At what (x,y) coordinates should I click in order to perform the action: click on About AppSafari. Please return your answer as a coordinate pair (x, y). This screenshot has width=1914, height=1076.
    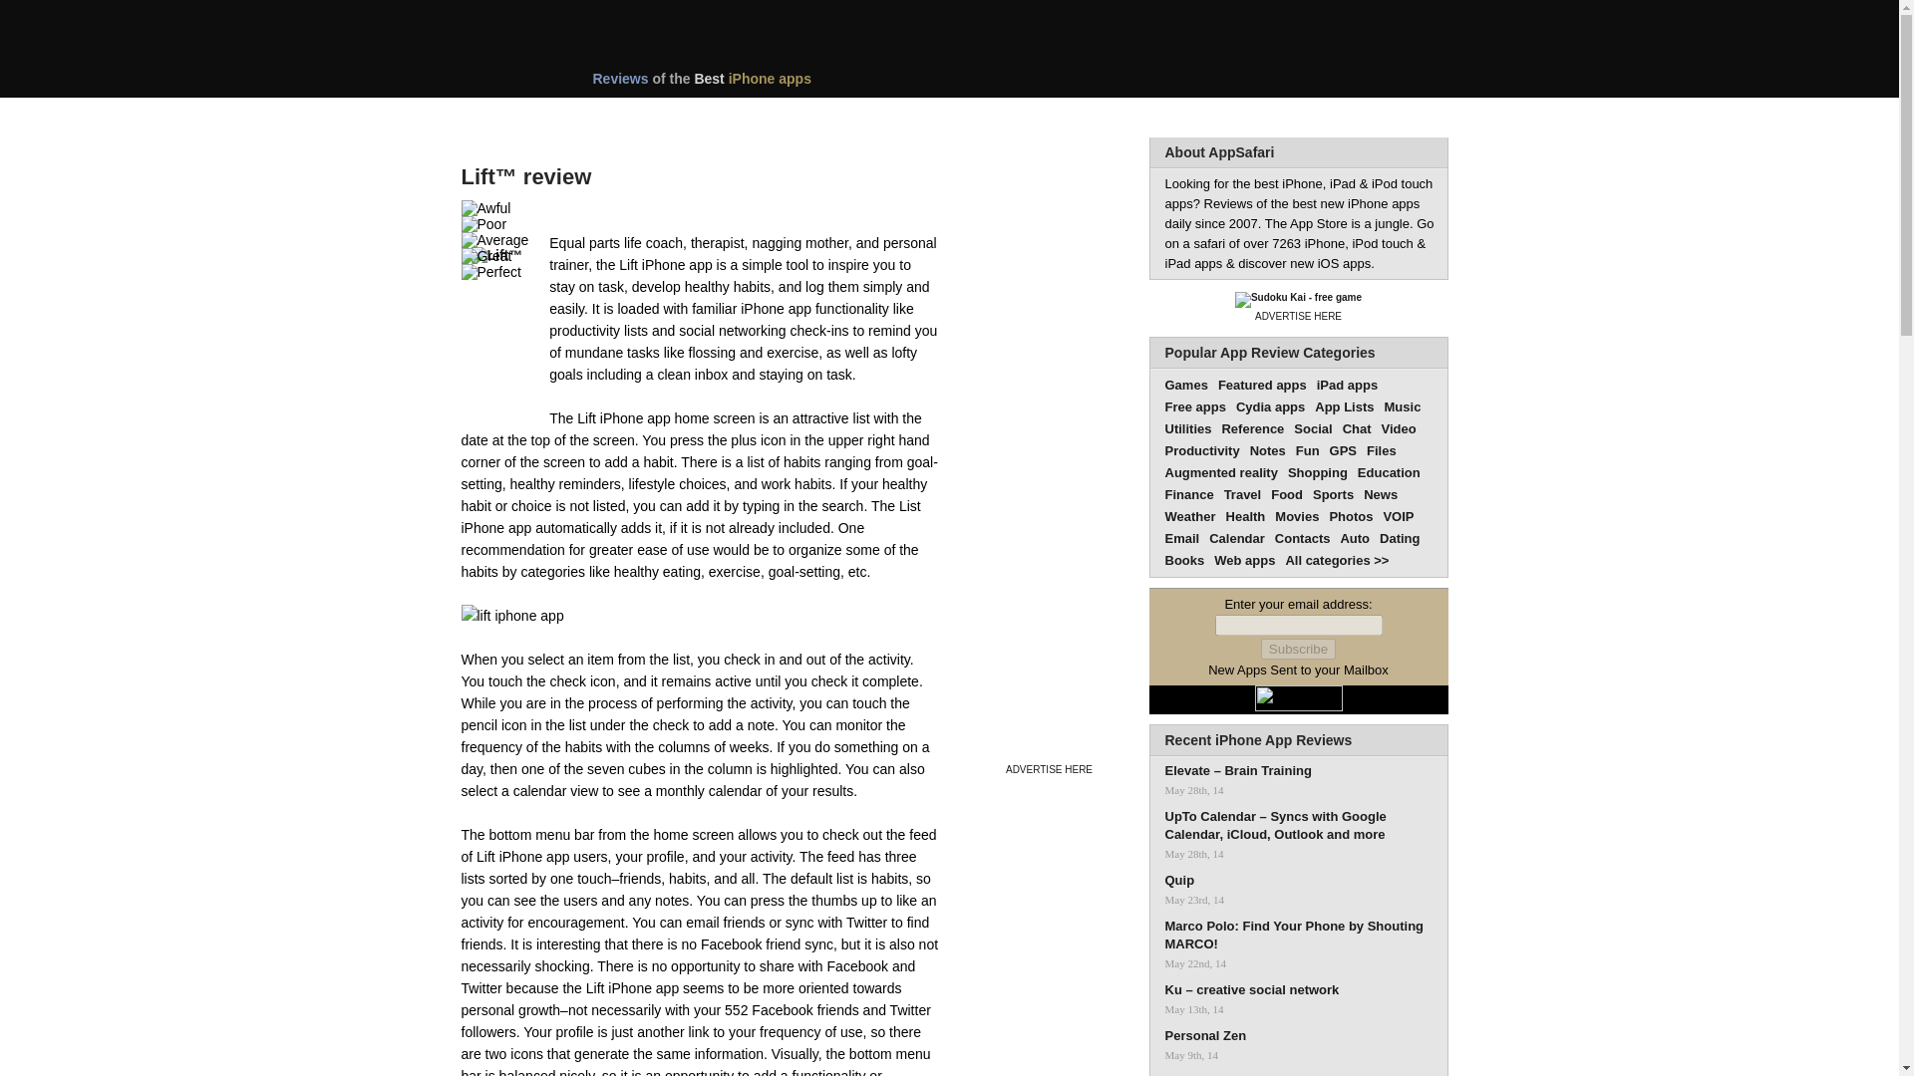
    Looking at the image, I should click on (1218, 151).